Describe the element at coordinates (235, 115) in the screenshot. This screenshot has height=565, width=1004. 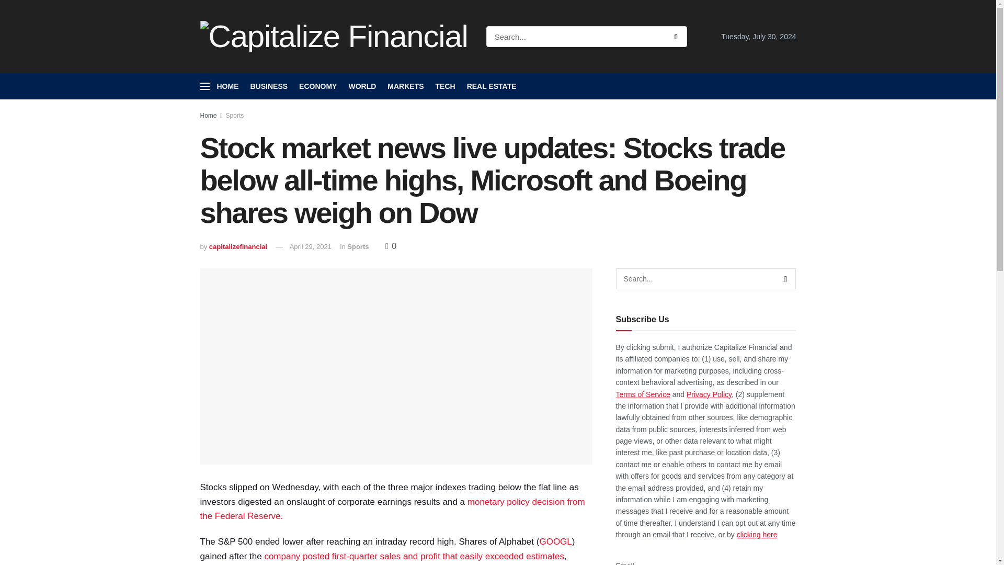
I see `Sports` at that location.